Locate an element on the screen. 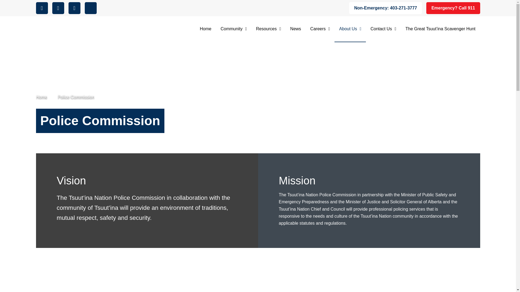  Community is located at coordinates (234, 29).